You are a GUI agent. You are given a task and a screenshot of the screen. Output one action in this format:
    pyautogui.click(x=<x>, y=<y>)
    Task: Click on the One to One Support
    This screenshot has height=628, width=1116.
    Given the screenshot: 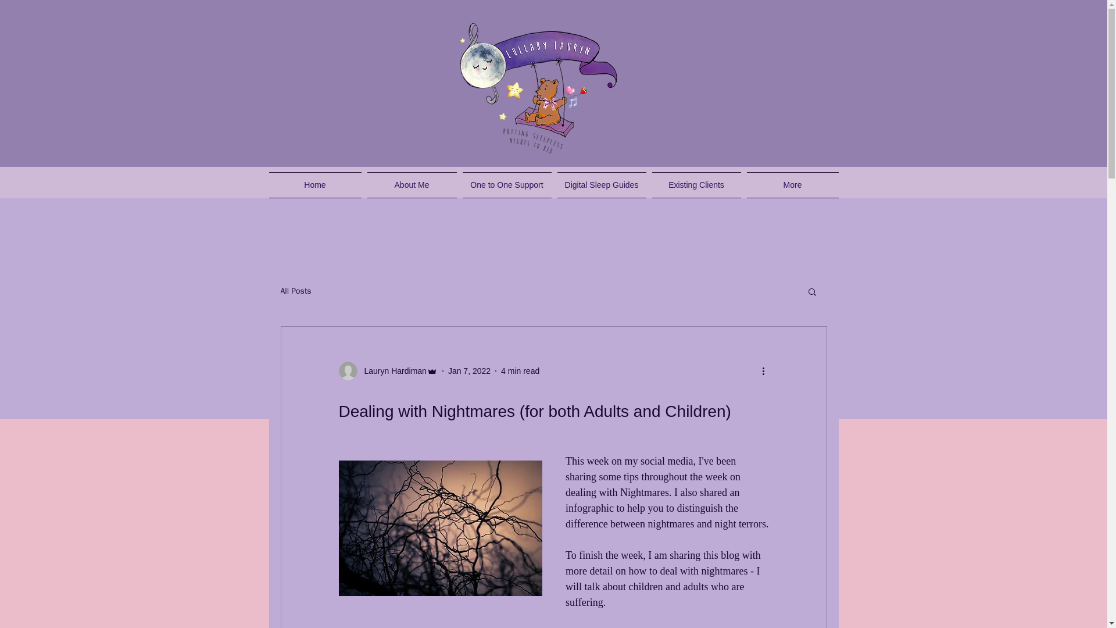 What is the action you would take?
    pyautogui.click(x=506, y=185)
    